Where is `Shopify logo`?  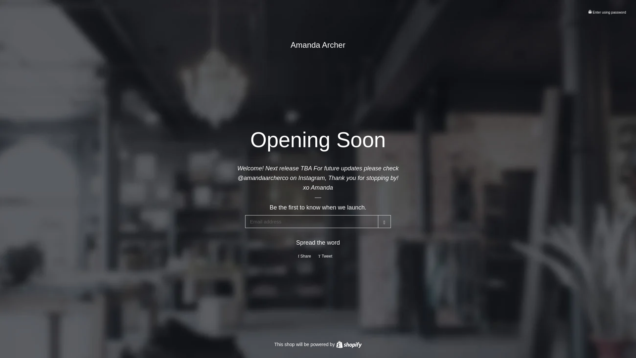 Shopify logo is located at coordinates (349, 344).